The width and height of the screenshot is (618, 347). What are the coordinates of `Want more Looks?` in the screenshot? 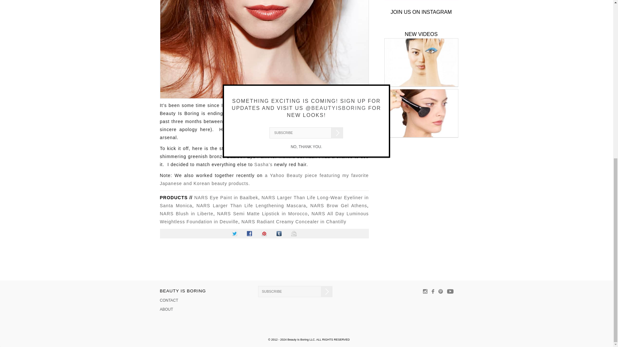 It's located at (421, 1).